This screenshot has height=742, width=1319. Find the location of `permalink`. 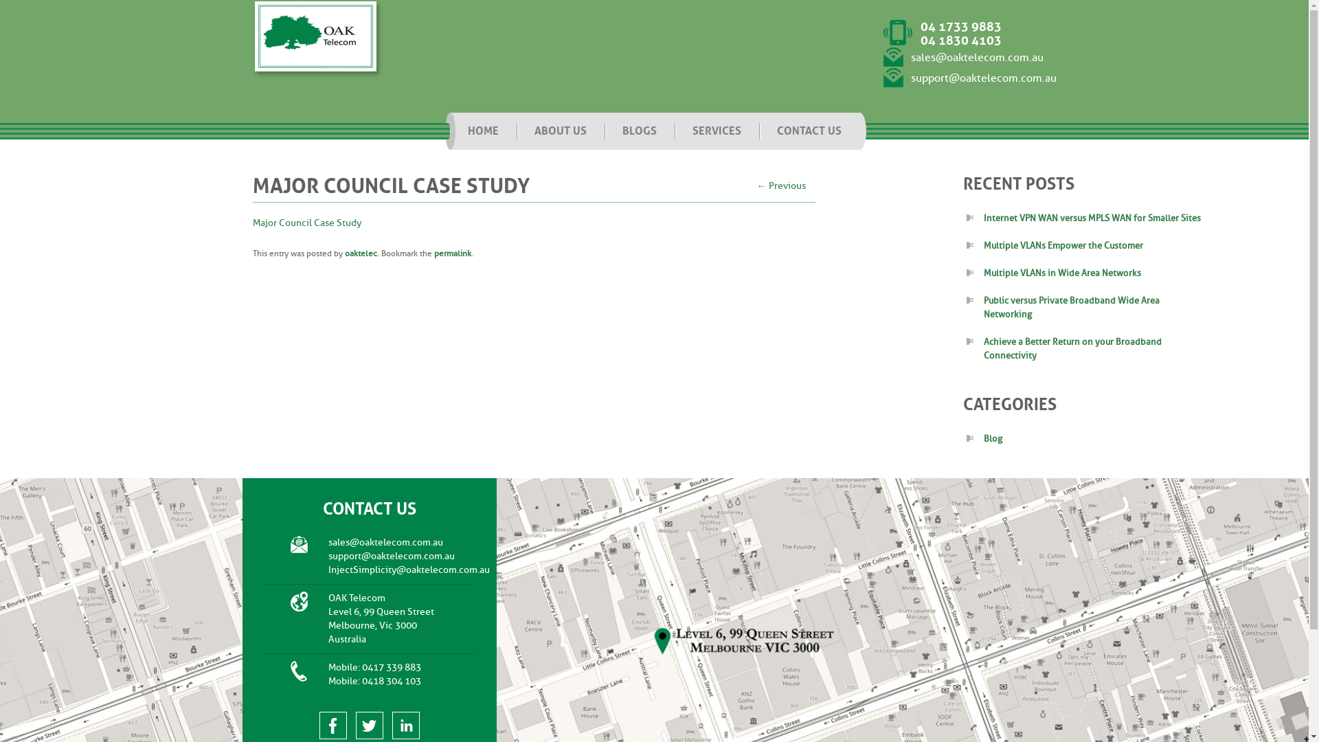

permalink is located at coordinates (453, 254).